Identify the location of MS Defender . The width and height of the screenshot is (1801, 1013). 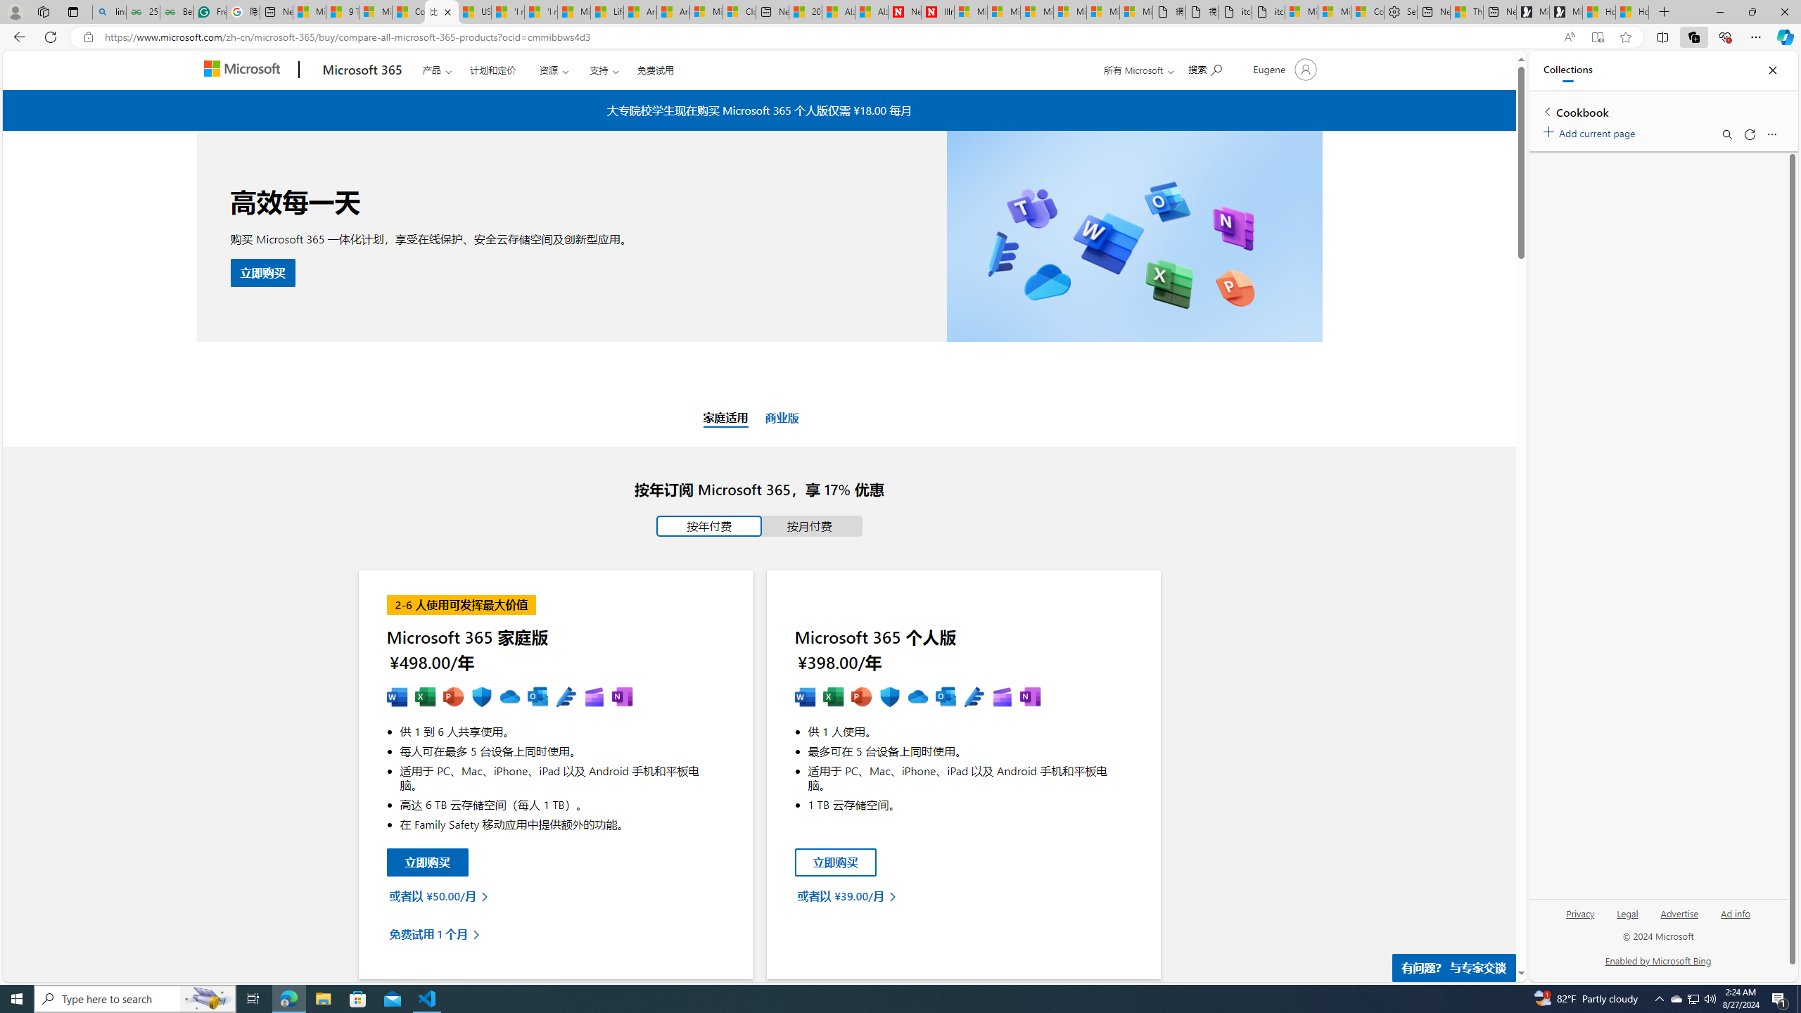
(889, 697).